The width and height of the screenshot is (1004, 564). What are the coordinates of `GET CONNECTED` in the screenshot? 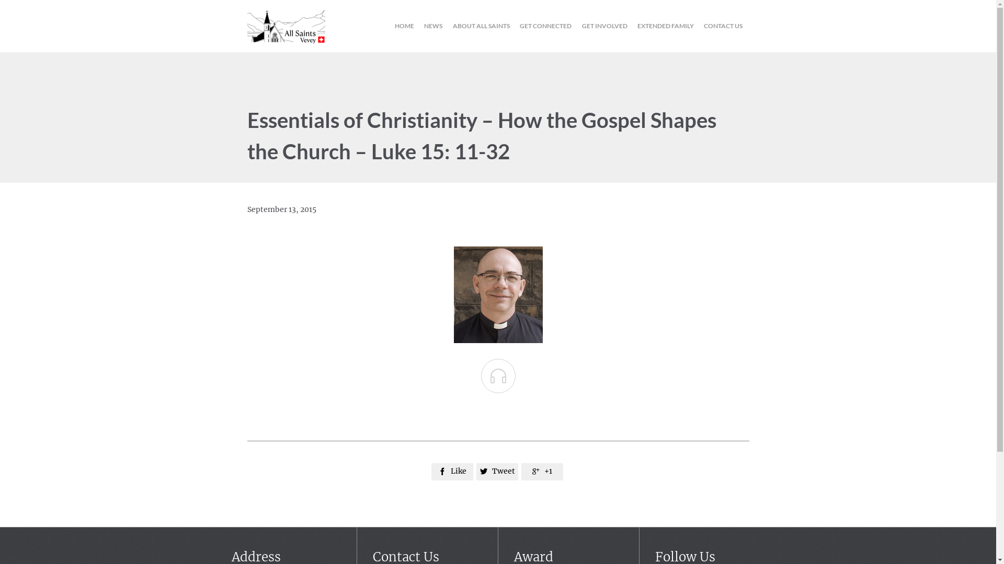 It's located at (546, 26).